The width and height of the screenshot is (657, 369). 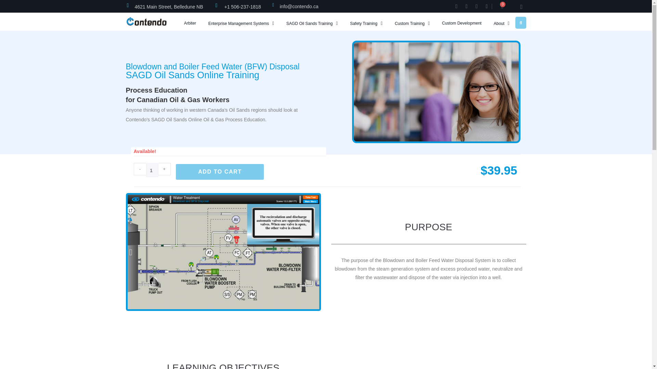 I want to click on About, so click(x=501, y=23).